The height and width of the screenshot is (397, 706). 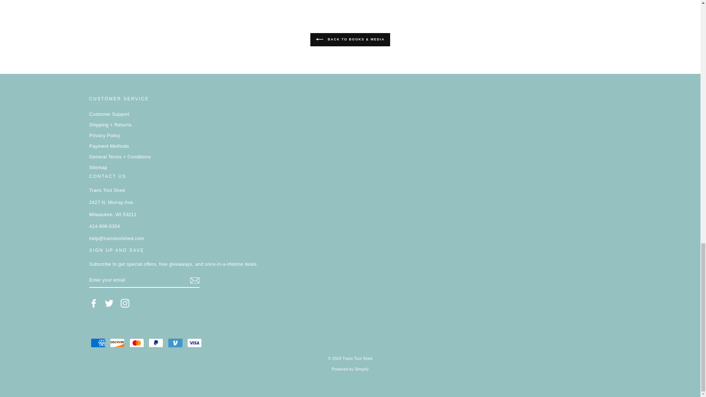 I want to click on American Express, so click(x=98, y=343).